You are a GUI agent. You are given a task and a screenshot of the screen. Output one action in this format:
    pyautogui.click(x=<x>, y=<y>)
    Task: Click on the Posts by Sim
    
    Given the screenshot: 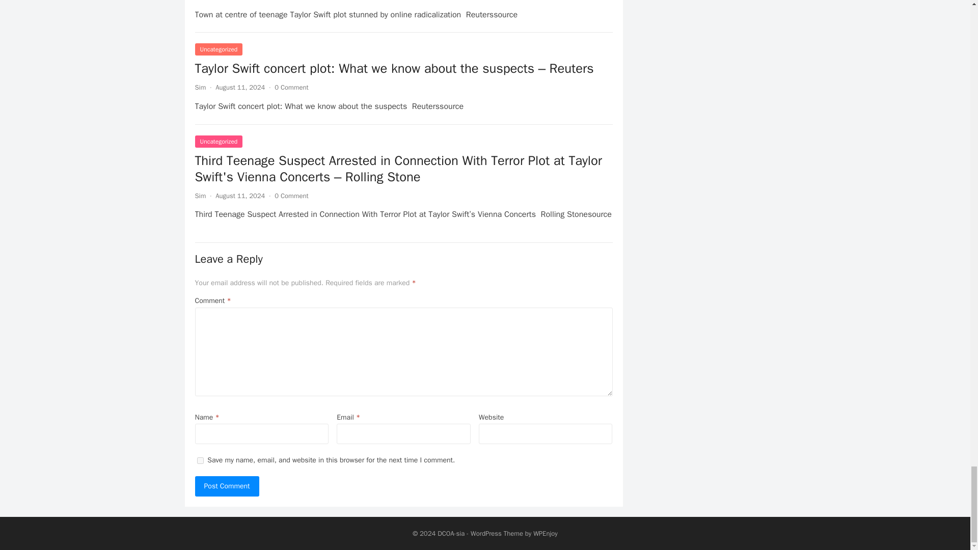 What is the action you would take?
    pyautogui.click(x=200, y=196)
    